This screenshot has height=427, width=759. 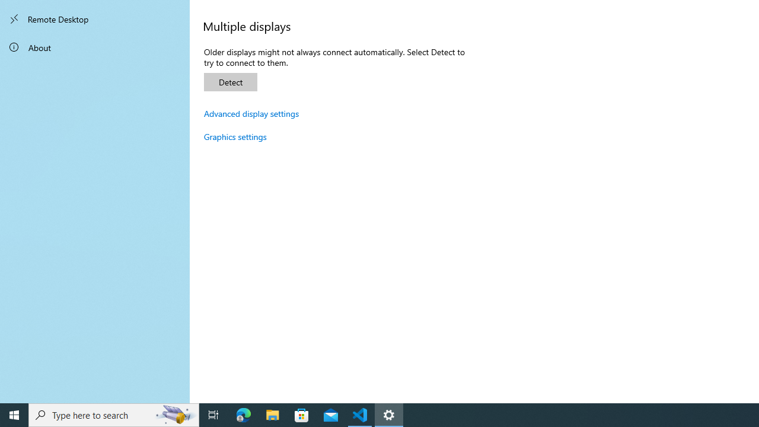 What do you see at coordinates (95, 19) in the screenshot?
I see `Remote Desktop` at bounding box center [95, 19].